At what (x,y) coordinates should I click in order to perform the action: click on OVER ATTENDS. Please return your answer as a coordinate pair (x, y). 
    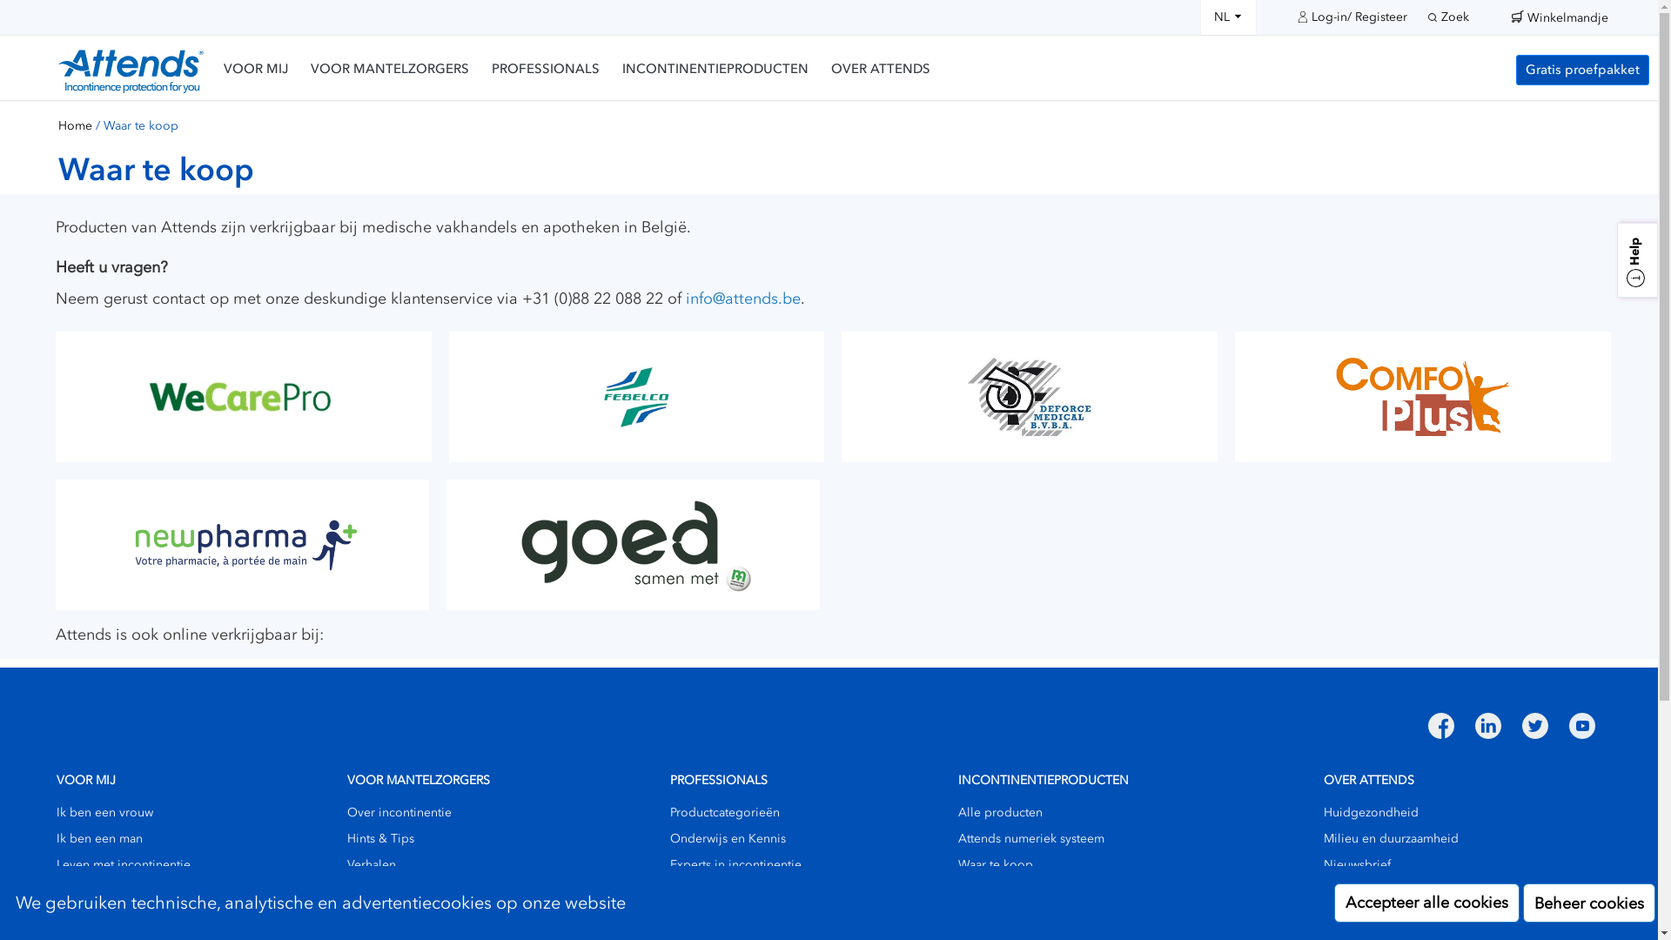
    Looking at the image, I should click on (881, 70).